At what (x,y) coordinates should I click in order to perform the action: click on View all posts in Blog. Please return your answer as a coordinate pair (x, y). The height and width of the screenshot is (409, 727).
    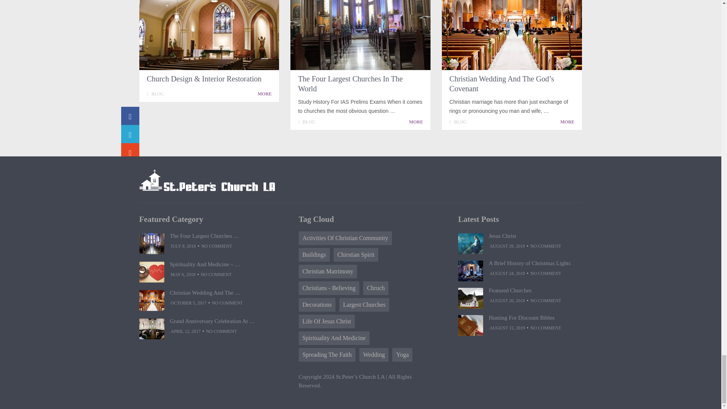
    Looking at the image, I should click on (460, 122).